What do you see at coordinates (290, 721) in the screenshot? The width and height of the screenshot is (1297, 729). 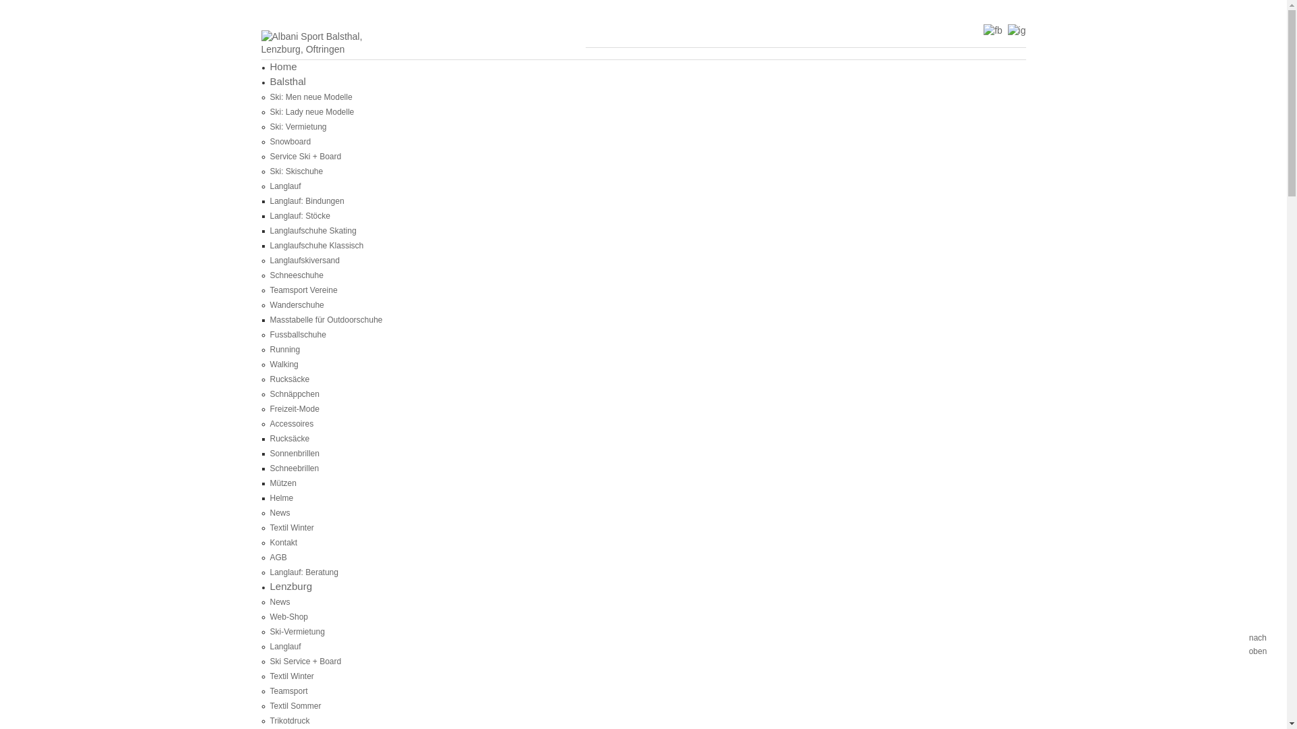 I see `Trikotdruck` at bounding box center [290, 721].